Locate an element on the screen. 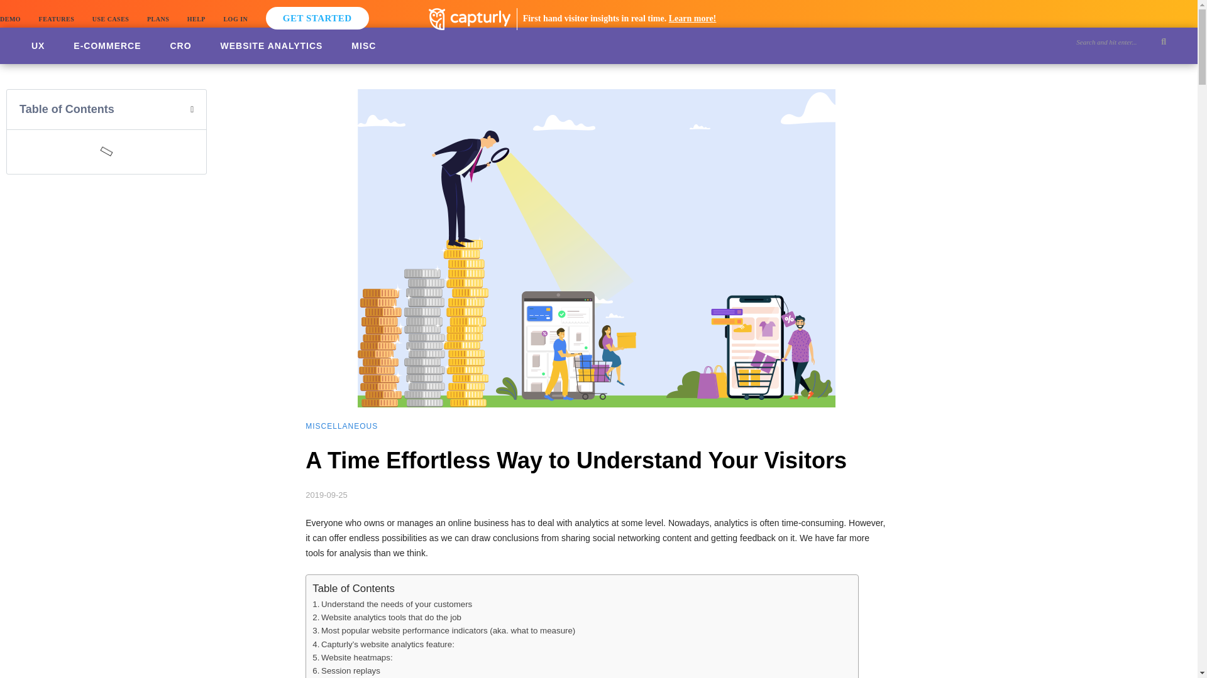 The width and height of the screenshot is (1207, 678). FEATURES is located at coordinates (57, 19).